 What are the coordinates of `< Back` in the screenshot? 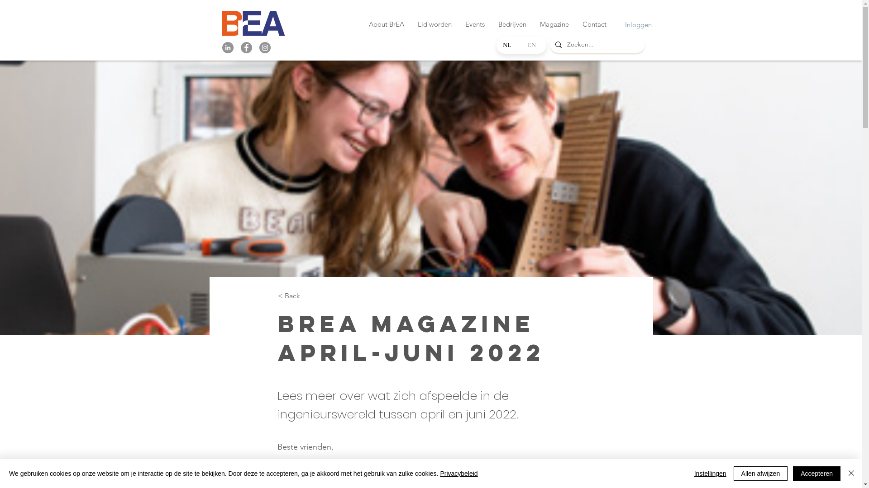 It's located at (308, 296).